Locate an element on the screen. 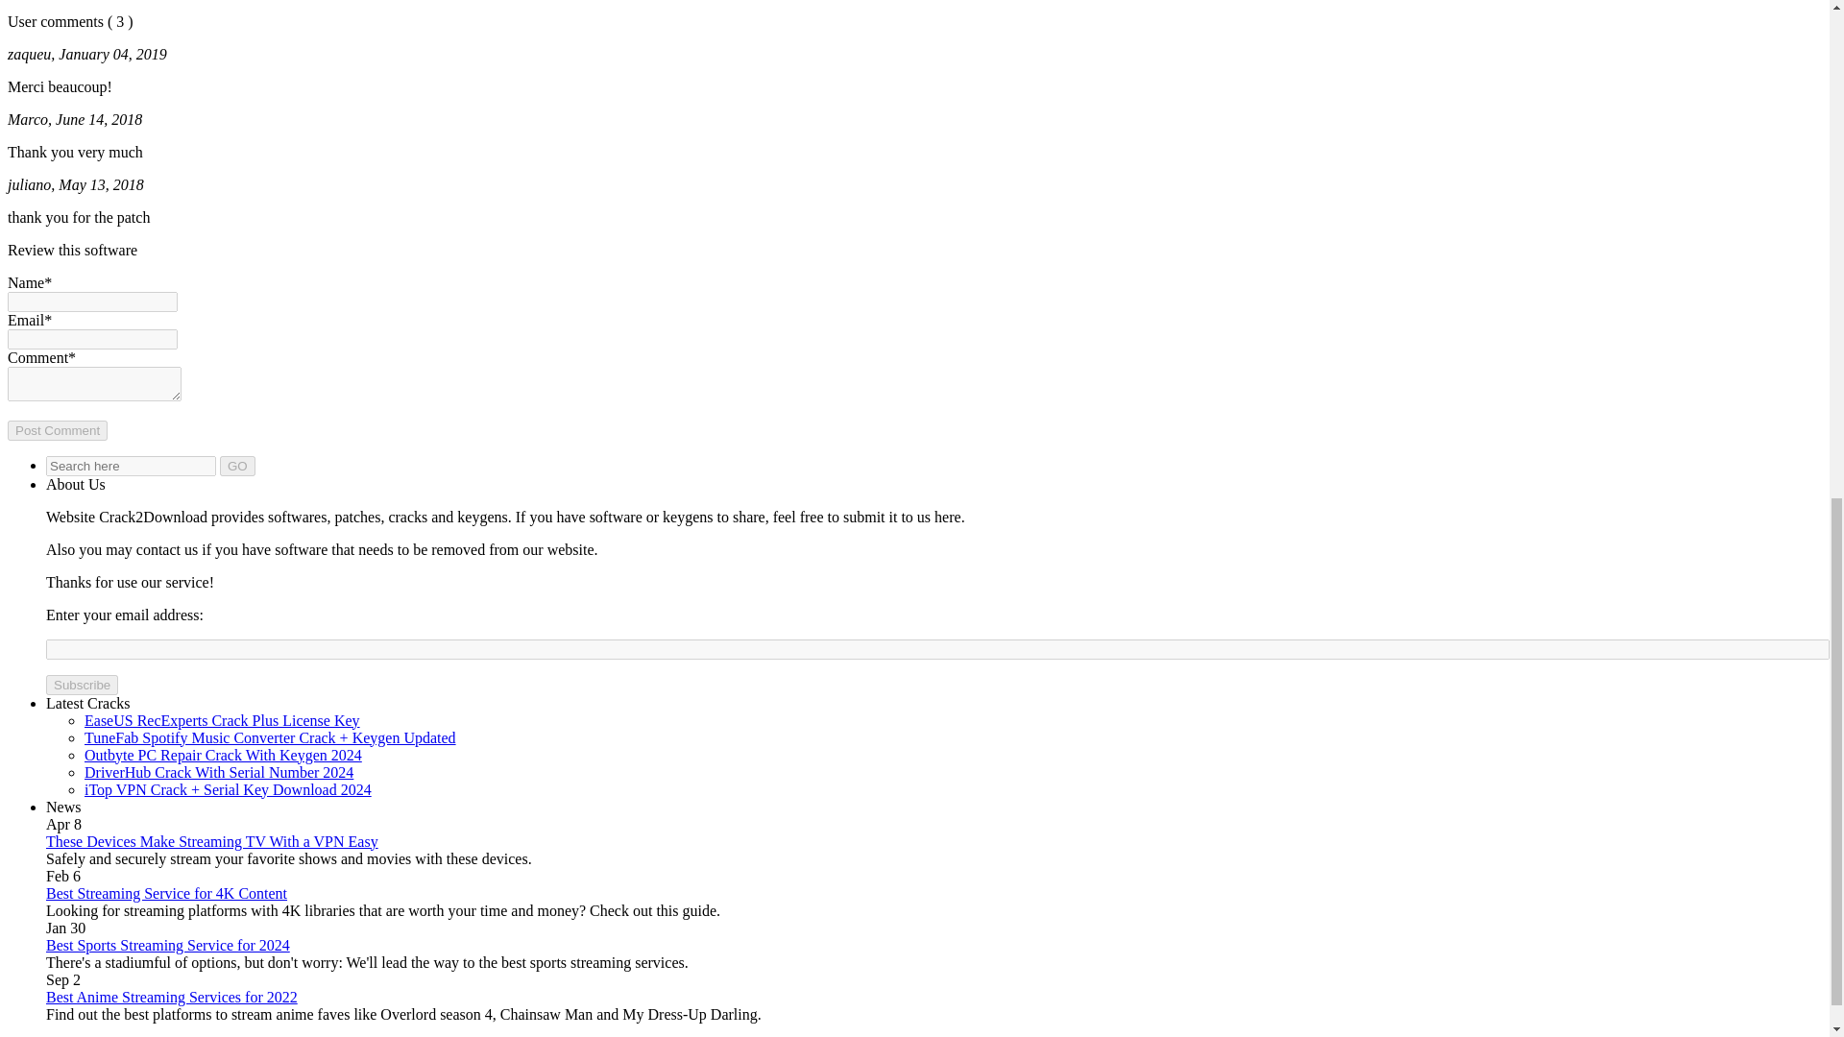 The height and width of the screenshot is (1037, 1844). DriverHub Crack With Serial Number 2024 is located at coordinates (219, 772).